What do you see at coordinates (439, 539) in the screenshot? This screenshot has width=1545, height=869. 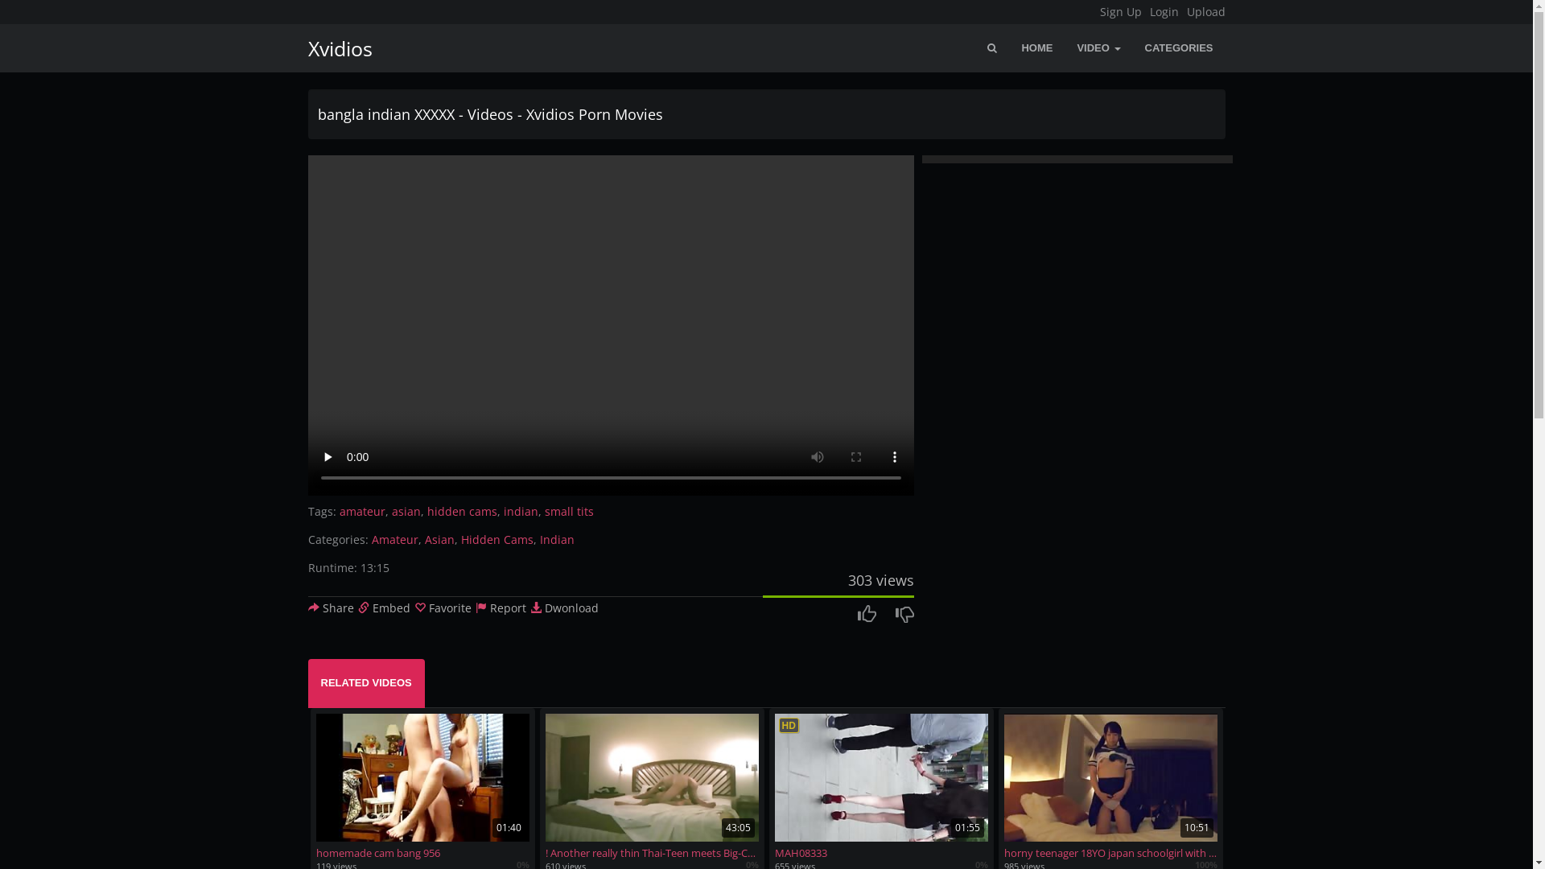 I see `Asian` at bounding box center [439, 539].